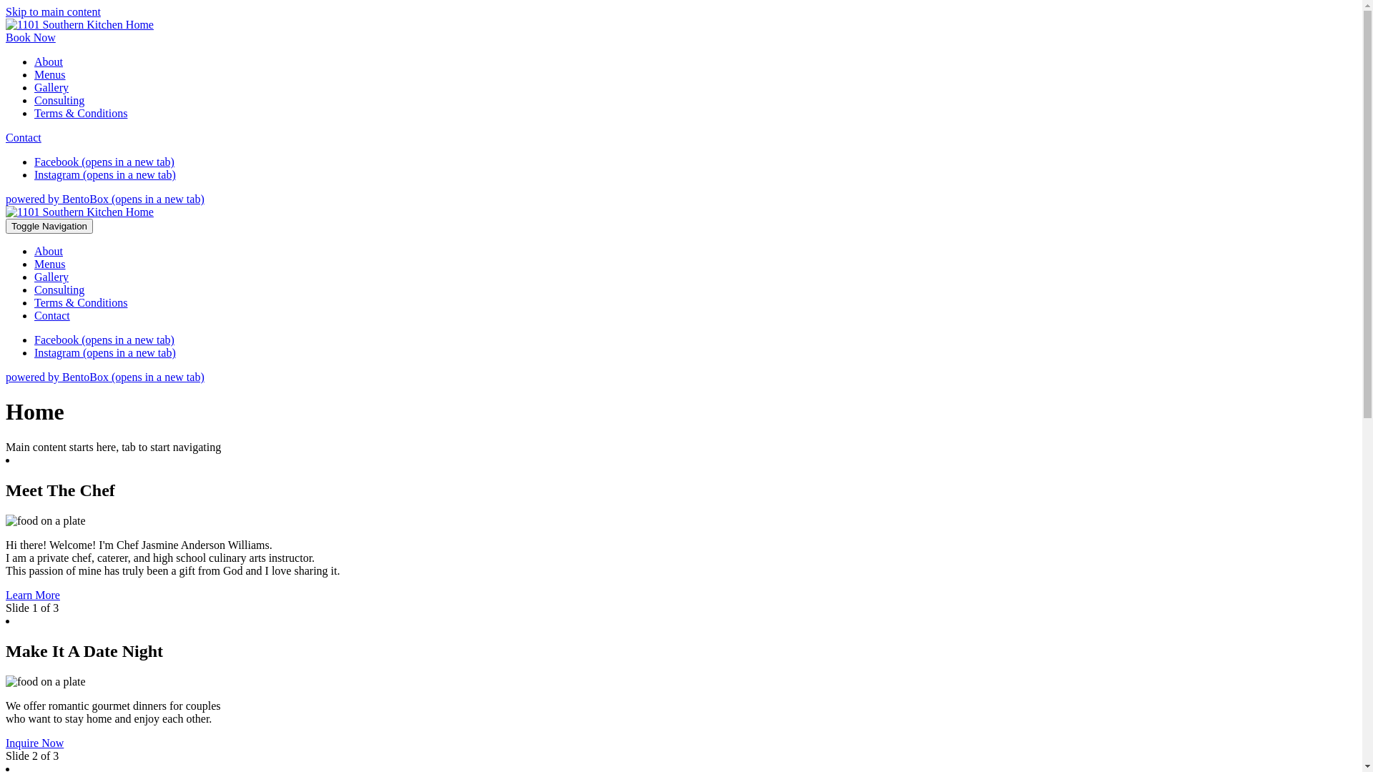  What do you see at coordinates (59, 100) in the screenshot?
I see `Consulting` at bounding box center [59, 100].